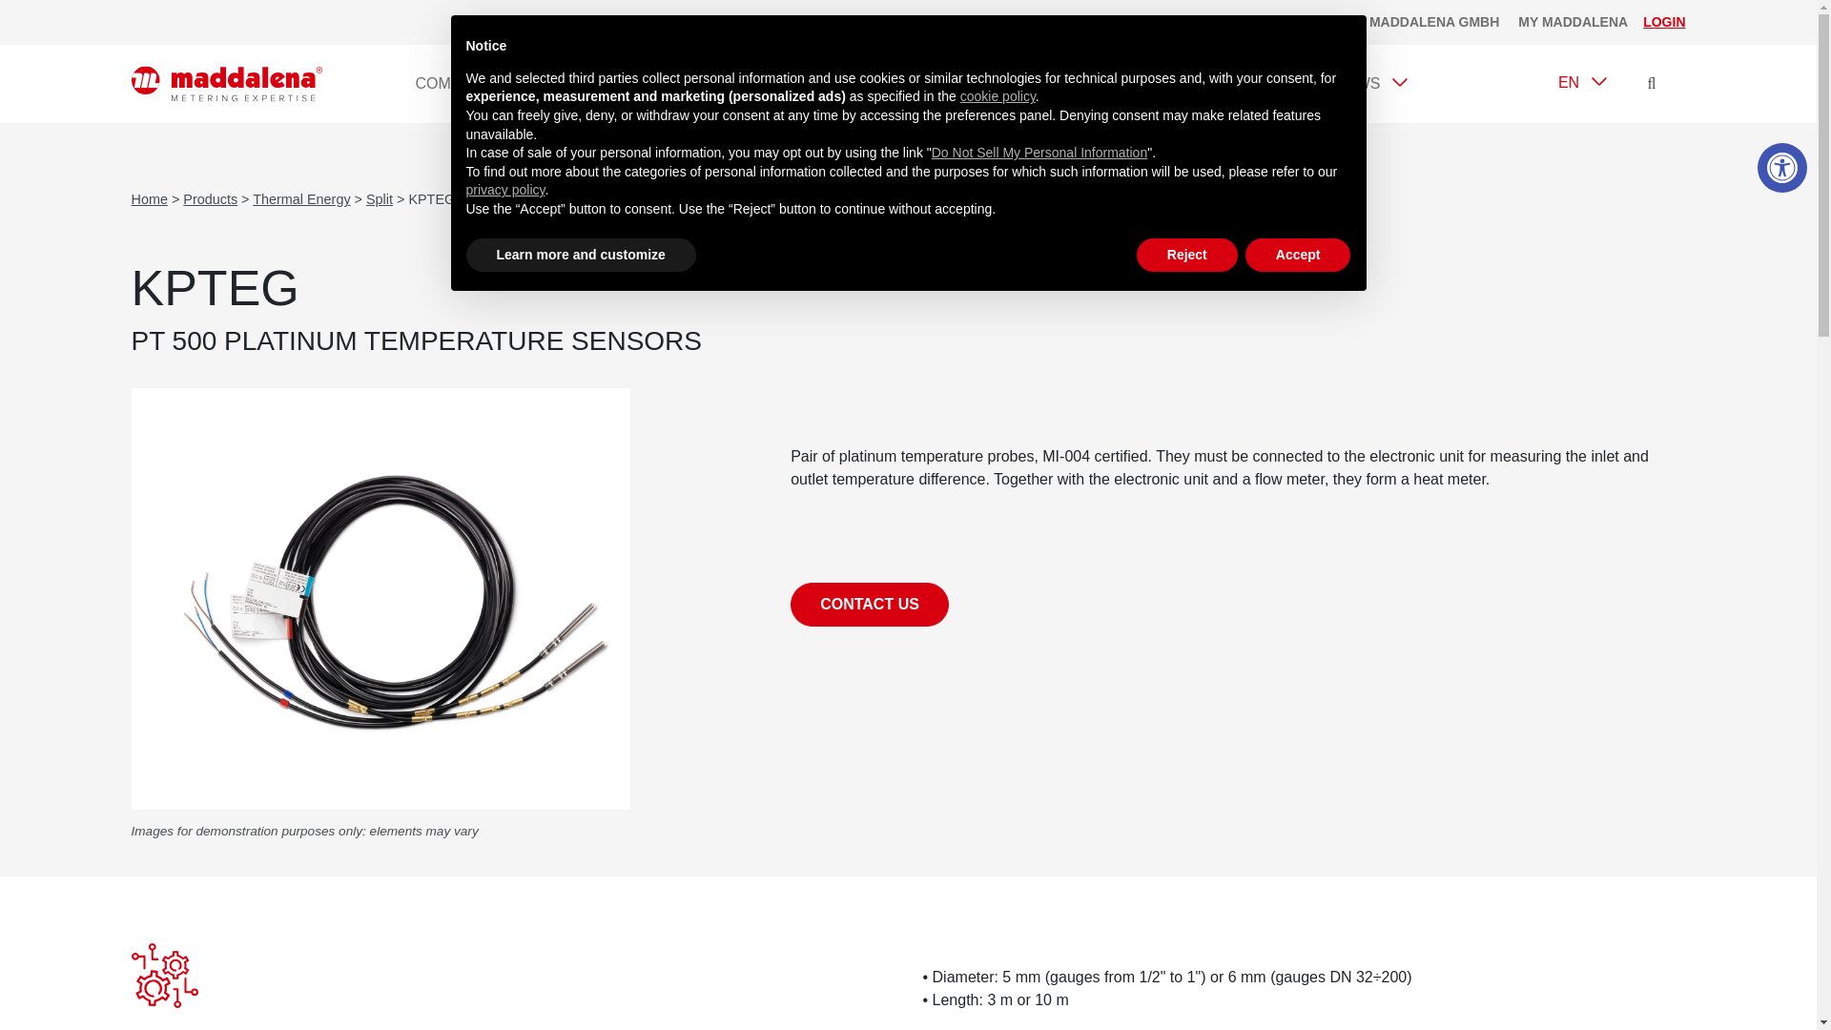 This screenshot has width=1831, height=1030. What do you see at coordinates (1572, 23) in the screenshot?
I see `MY MADDALENA` at bounding box center [1572, 23].